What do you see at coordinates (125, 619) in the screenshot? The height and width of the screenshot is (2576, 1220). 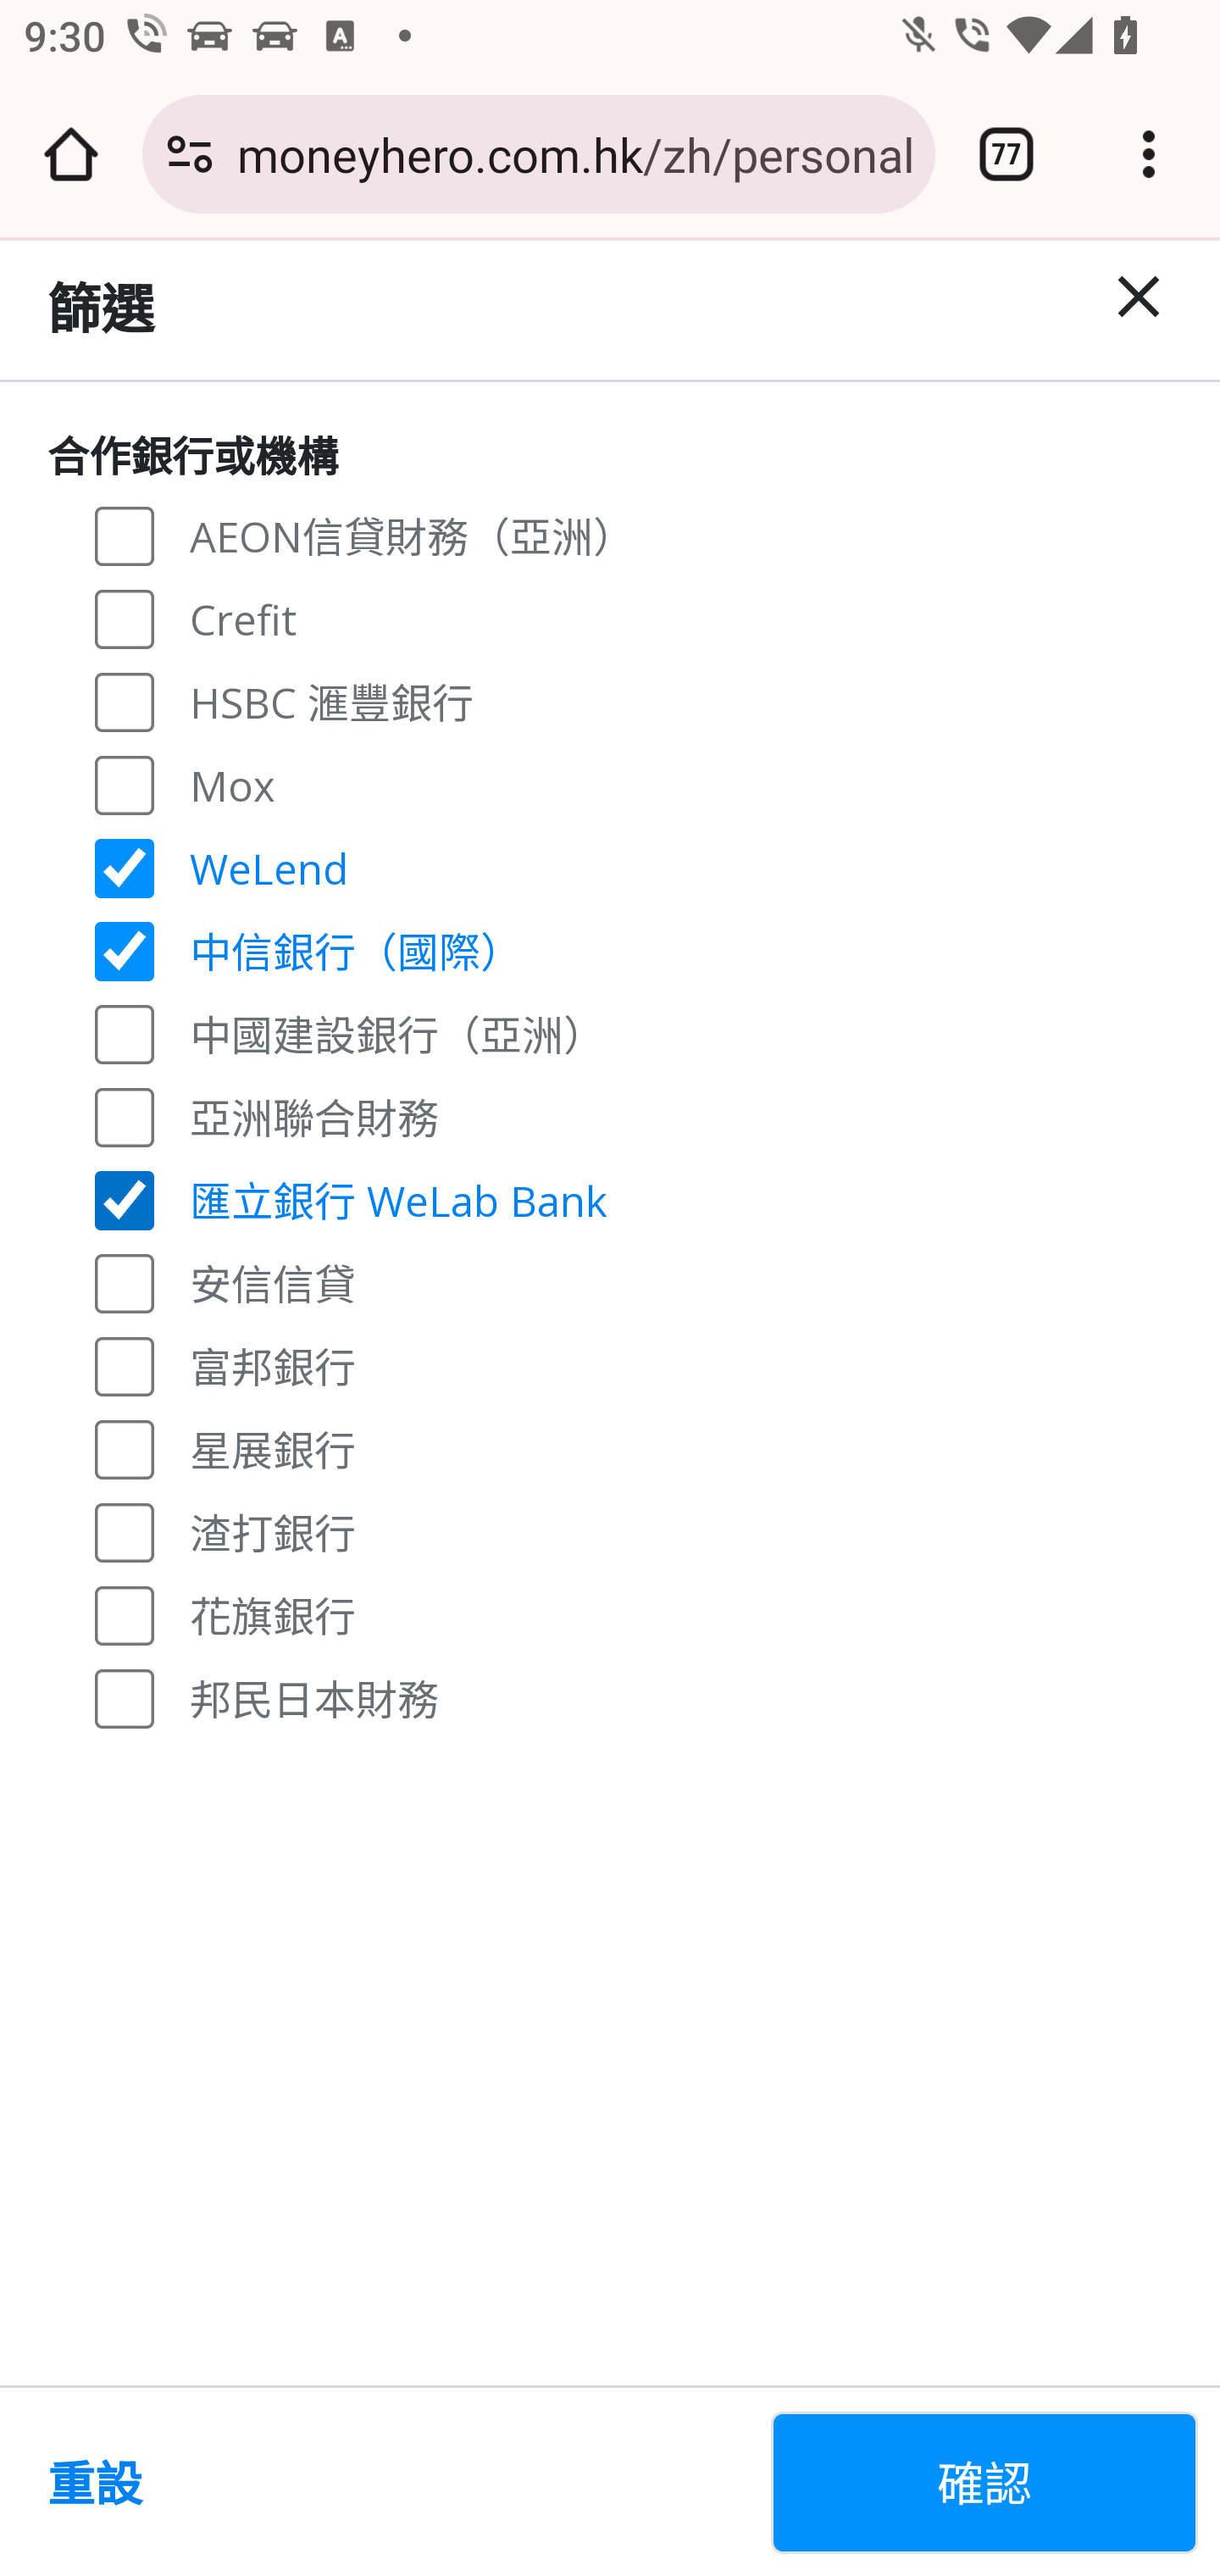 I see `Crefit` at bounding box center [125, 619].